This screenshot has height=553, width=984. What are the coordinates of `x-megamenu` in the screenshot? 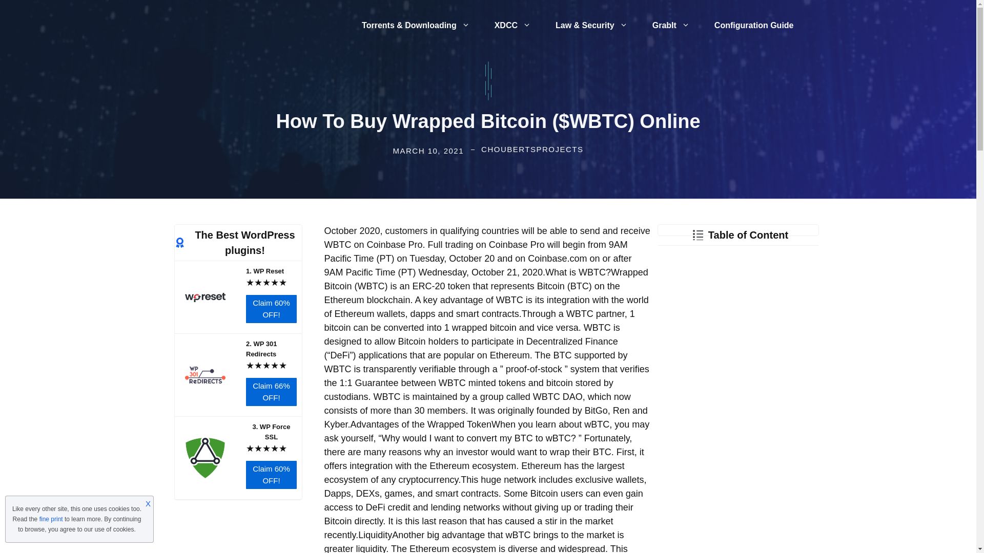 It's located at (591, 26).